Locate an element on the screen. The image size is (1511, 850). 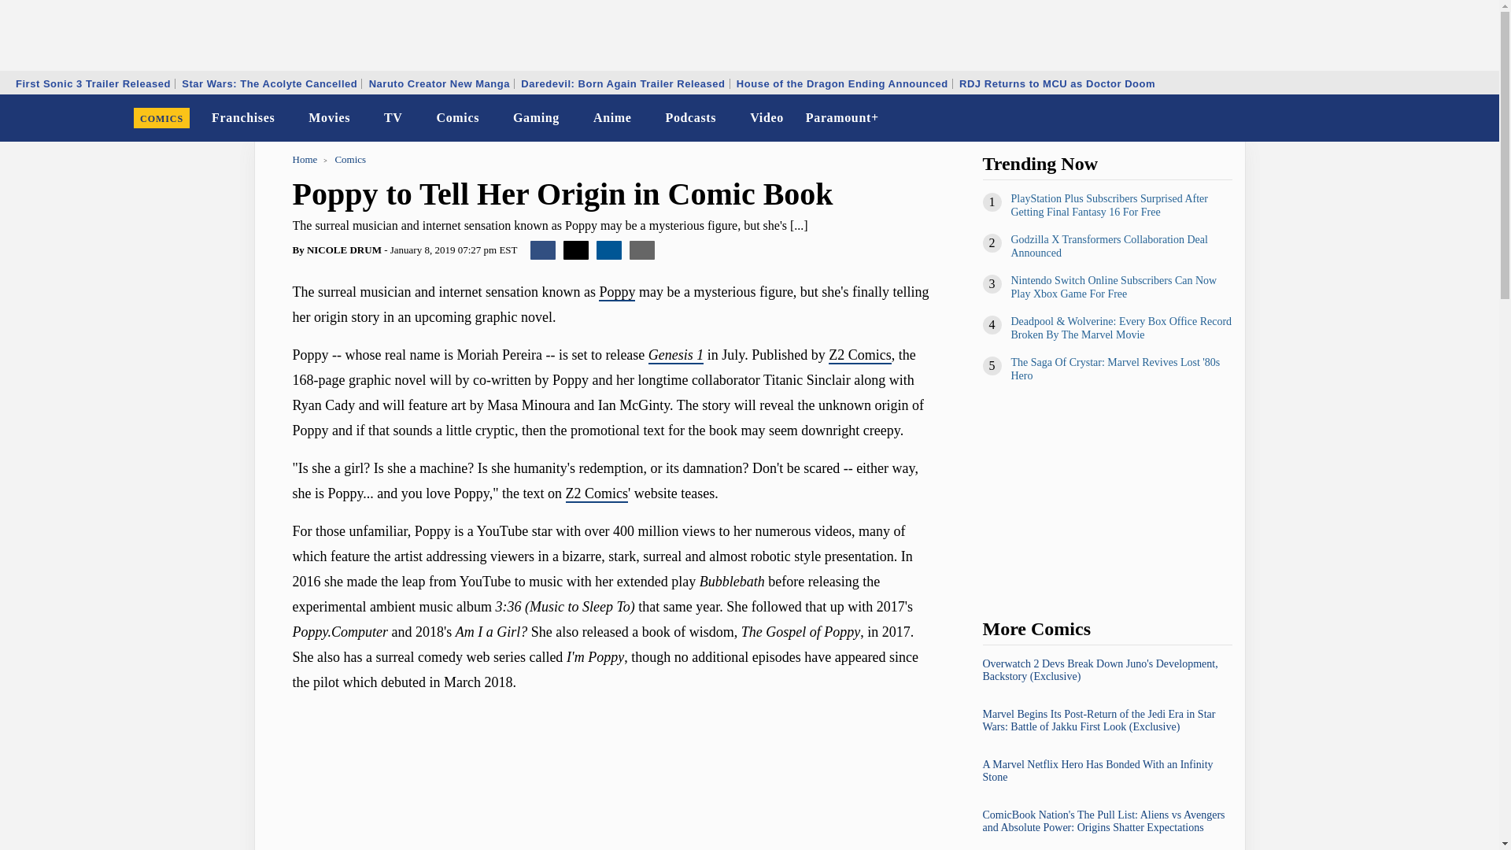
Search is located at coordinates (1476, 118).